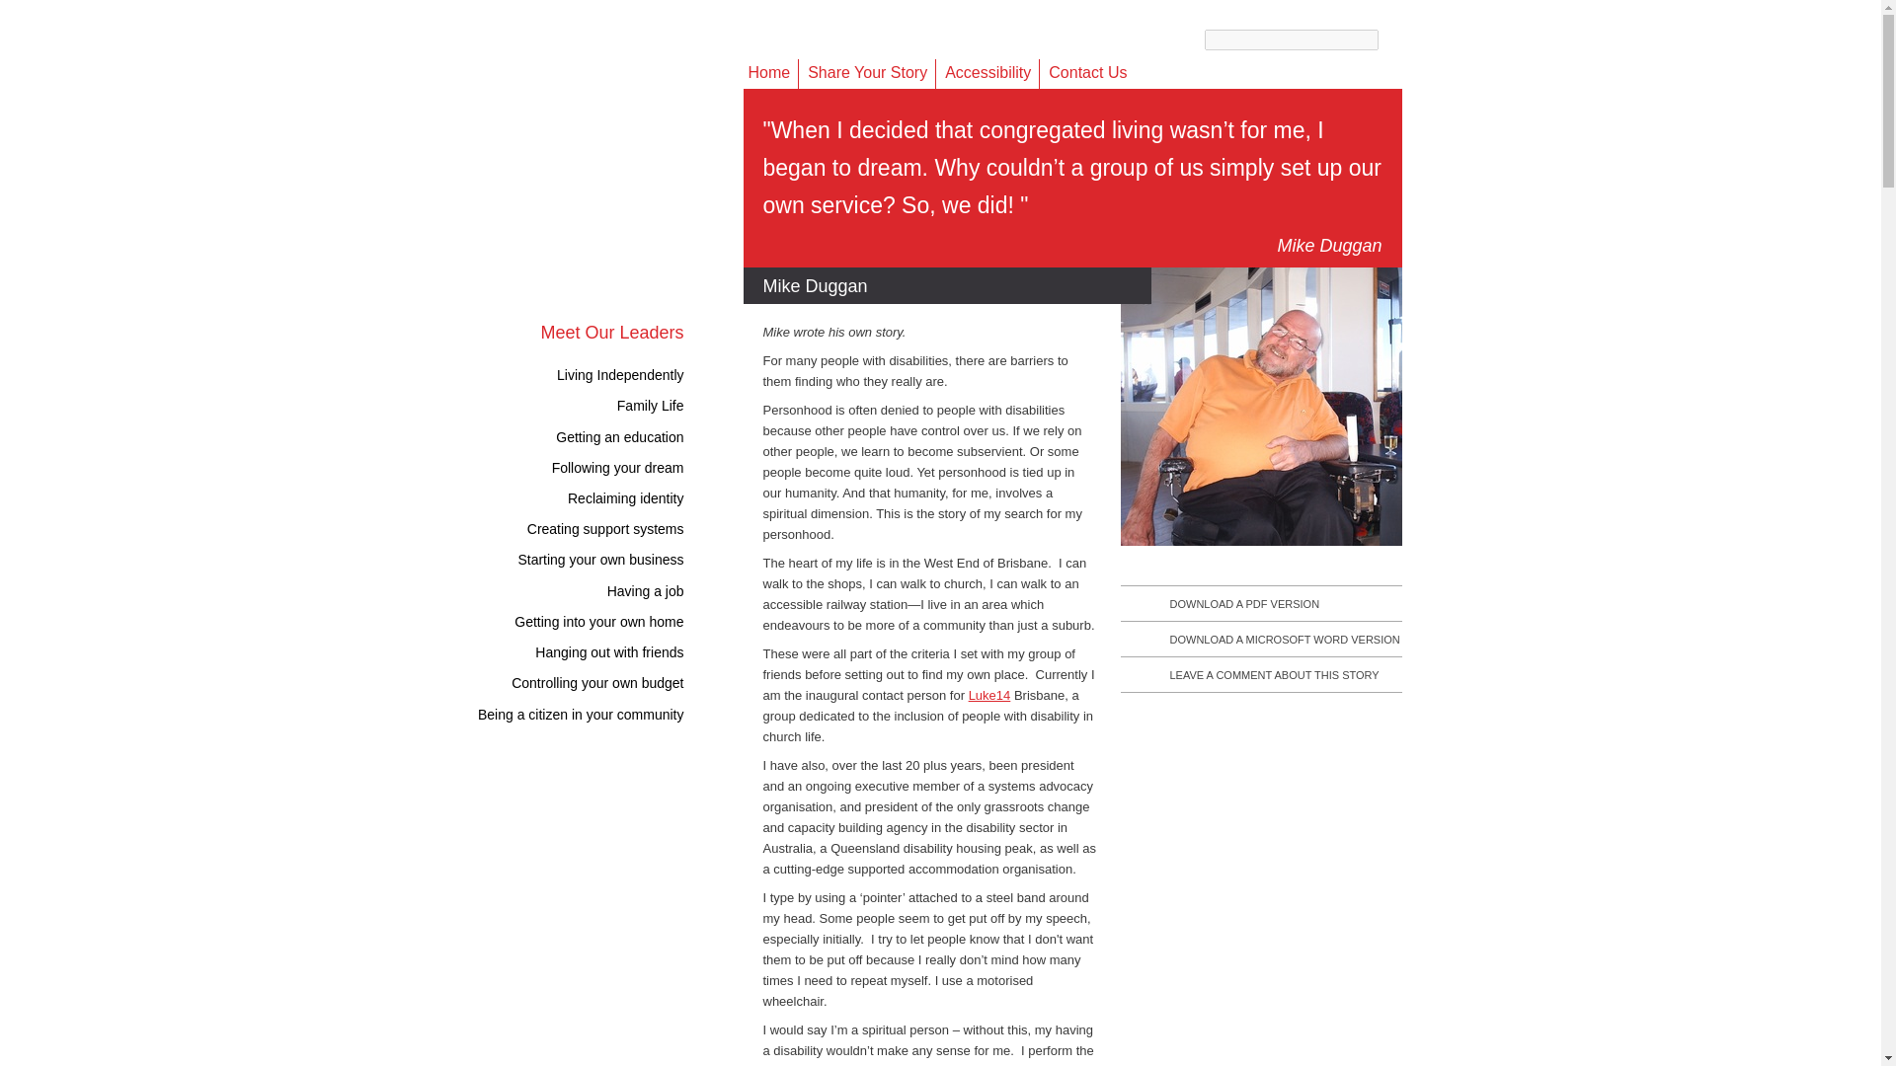 This screenshot has width=1896, height=1066. What do you see at coordinates (769, 73) in the screenshot?
I see `Home` at bounding box center [769, 73].